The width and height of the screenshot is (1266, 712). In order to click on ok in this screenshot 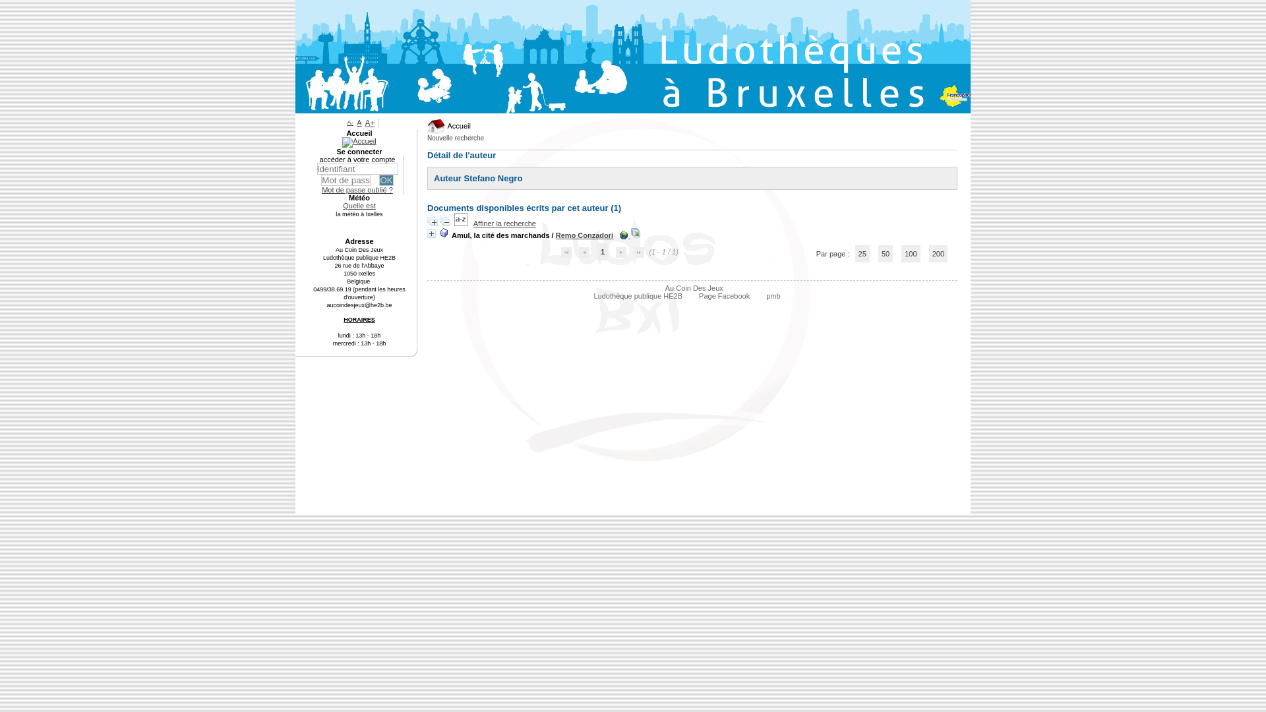, I will do `click(386, 181)`.